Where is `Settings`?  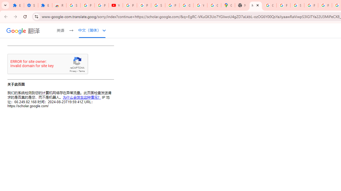
Settings is located at coordinates (31, 5).